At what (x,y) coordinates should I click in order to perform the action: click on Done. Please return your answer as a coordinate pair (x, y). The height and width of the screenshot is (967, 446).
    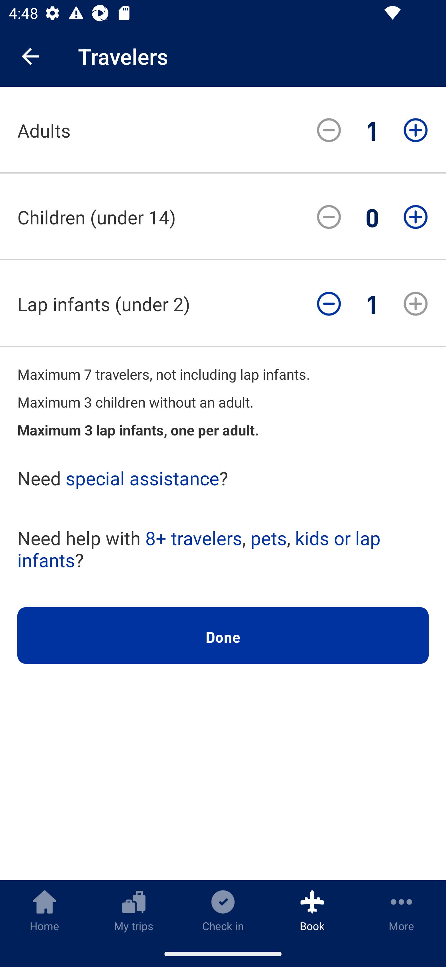
    Looking at the image, I should click on (223, 636).